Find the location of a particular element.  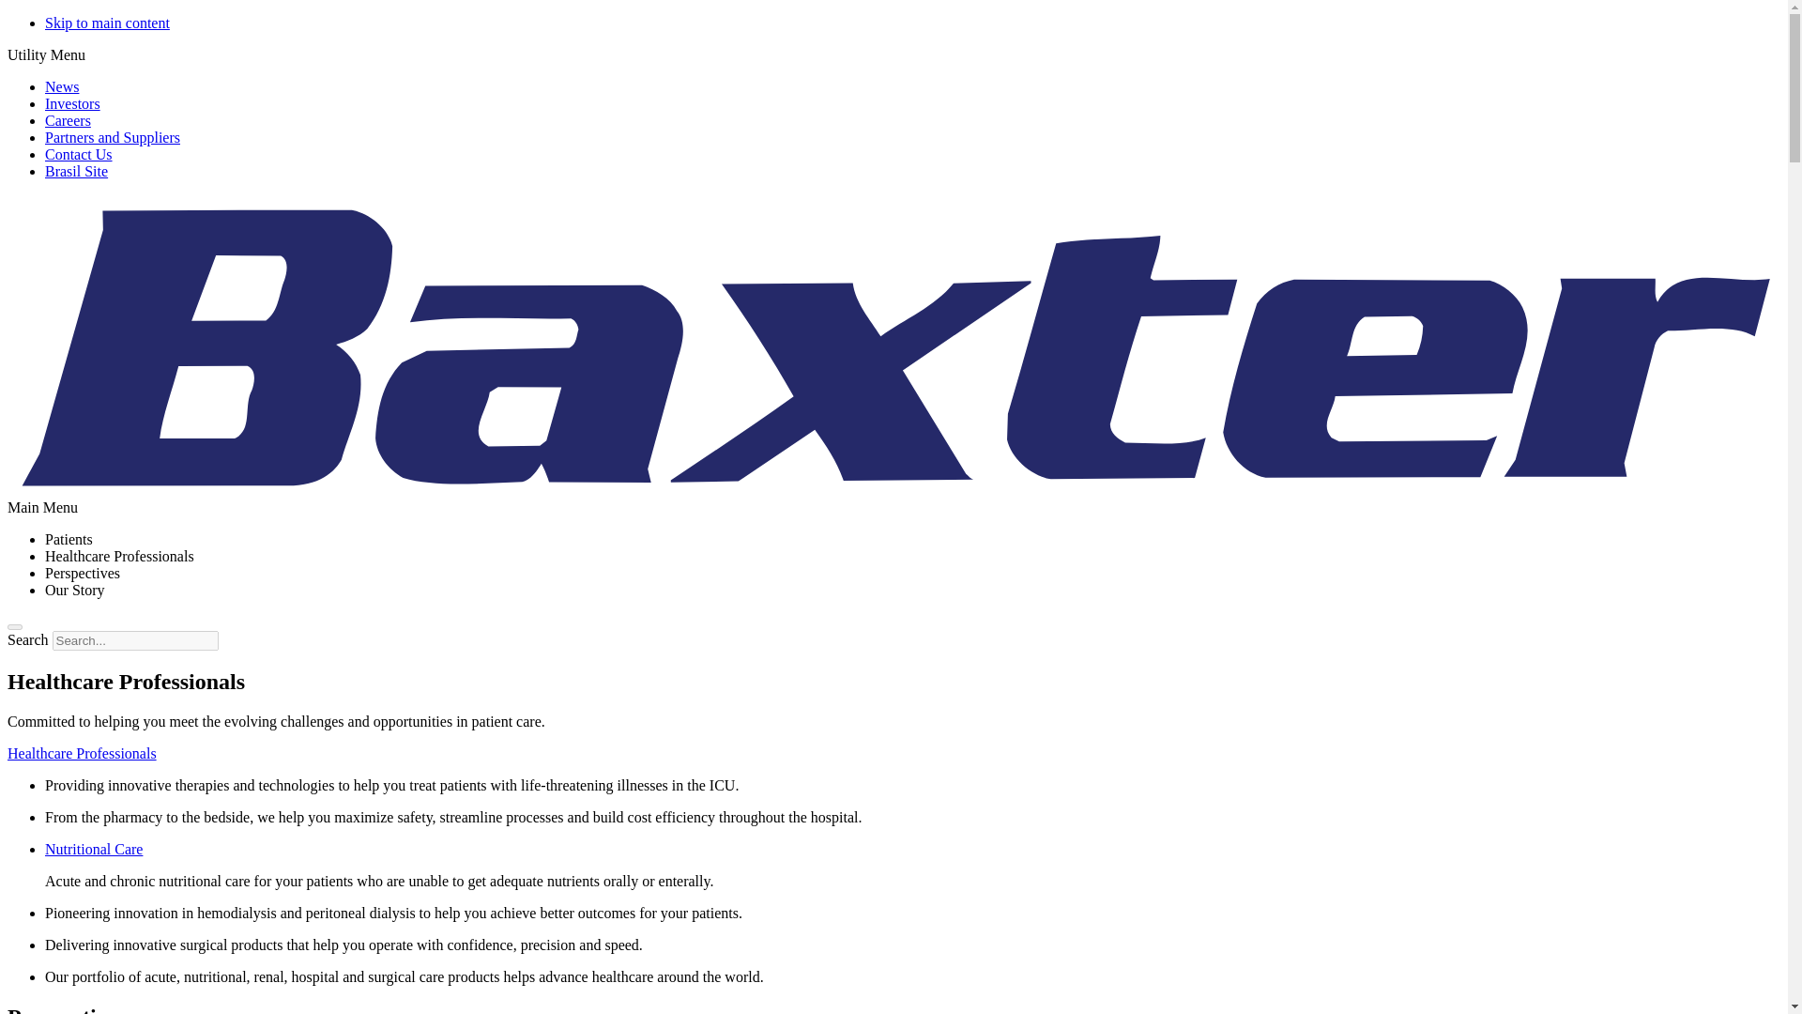

Contact Us is located at coordinates (79, 154).